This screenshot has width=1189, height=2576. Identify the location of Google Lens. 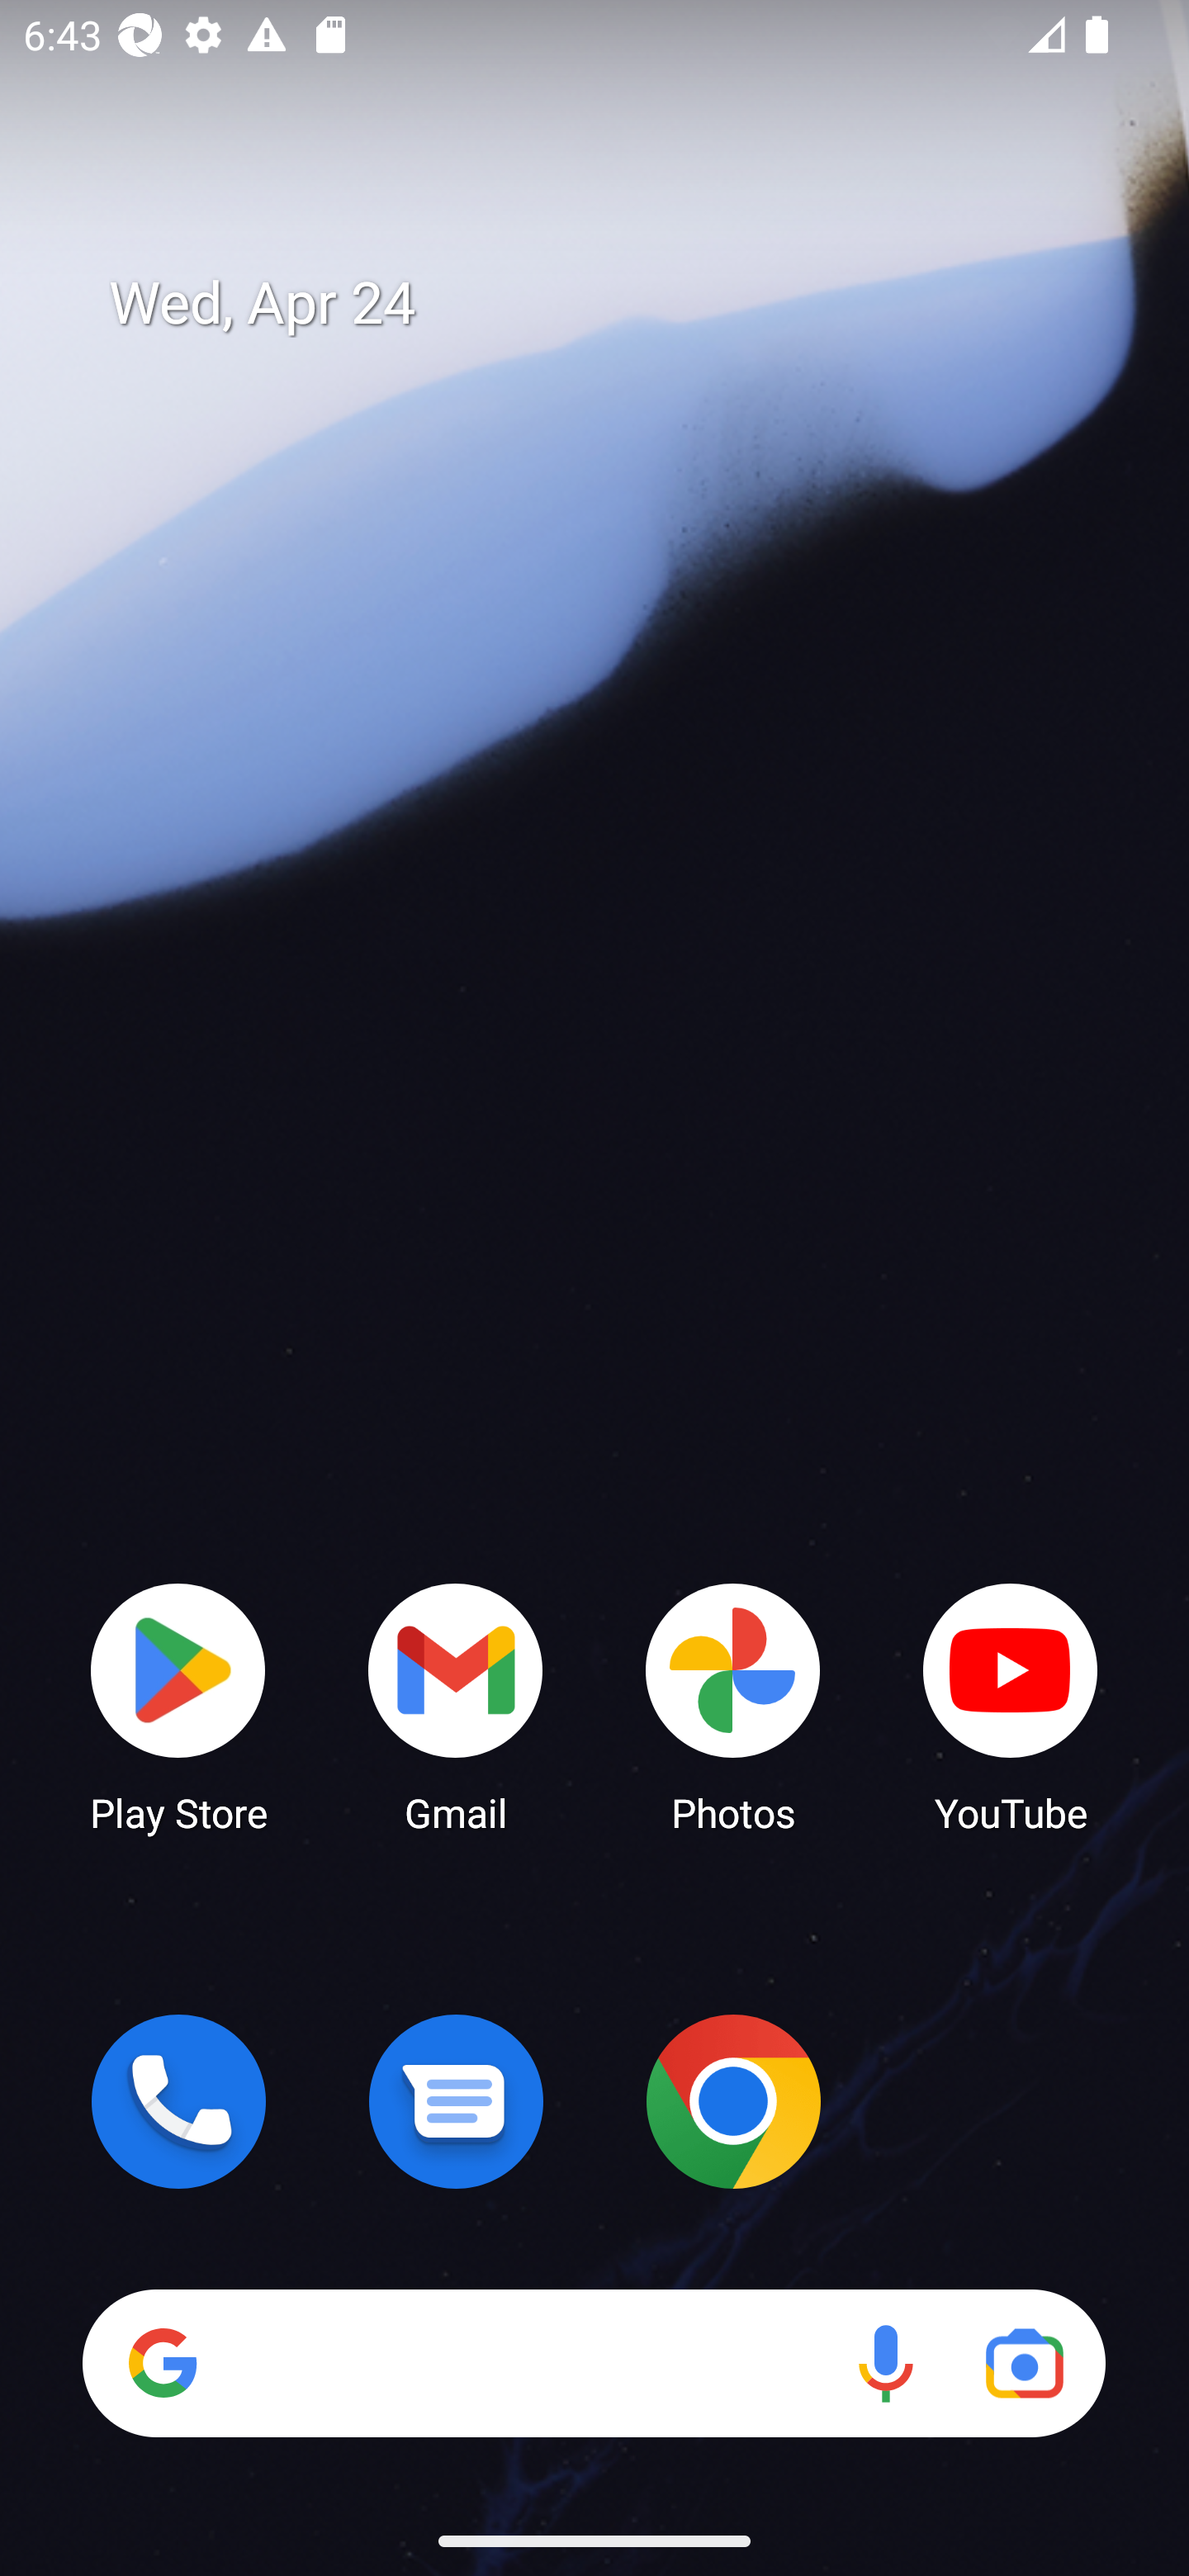
(1024, 2363).